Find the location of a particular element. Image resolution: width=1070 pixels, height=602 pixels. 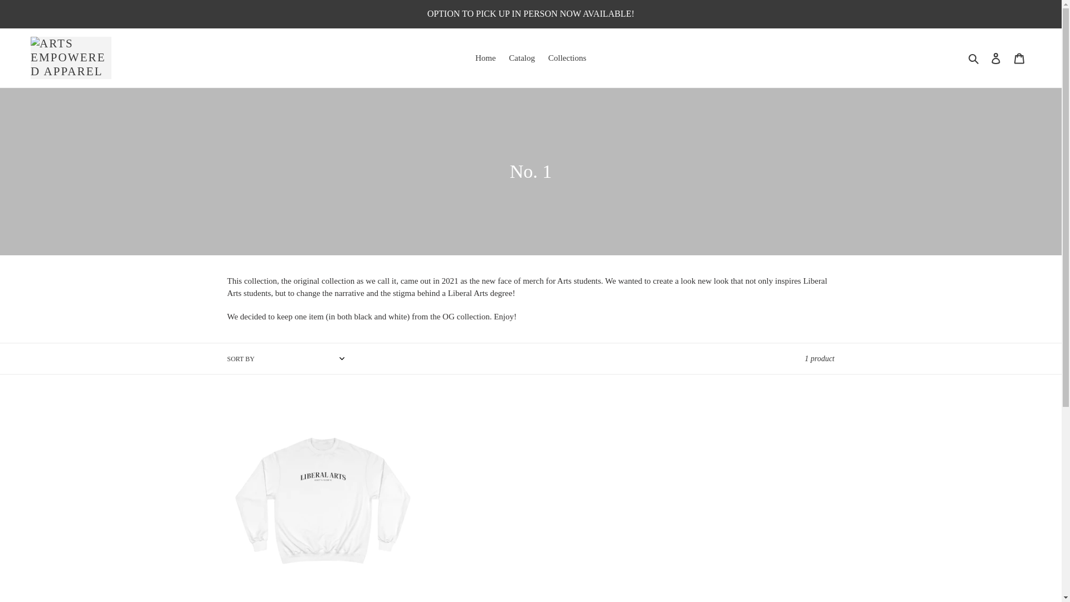

Collections is located at coordinates (567, 58).